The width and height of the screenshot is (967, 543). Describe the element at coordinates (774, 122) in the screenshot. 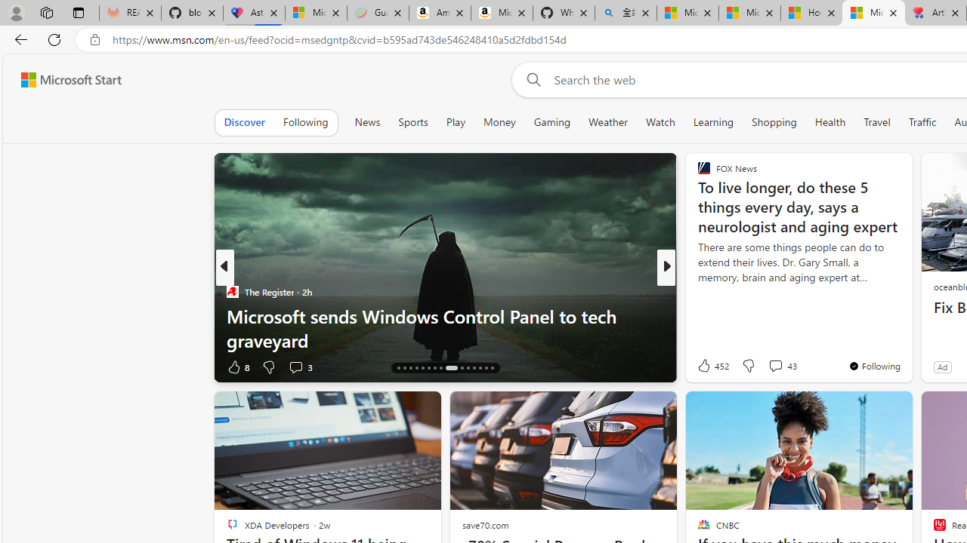

I see `Shopping` at that location.